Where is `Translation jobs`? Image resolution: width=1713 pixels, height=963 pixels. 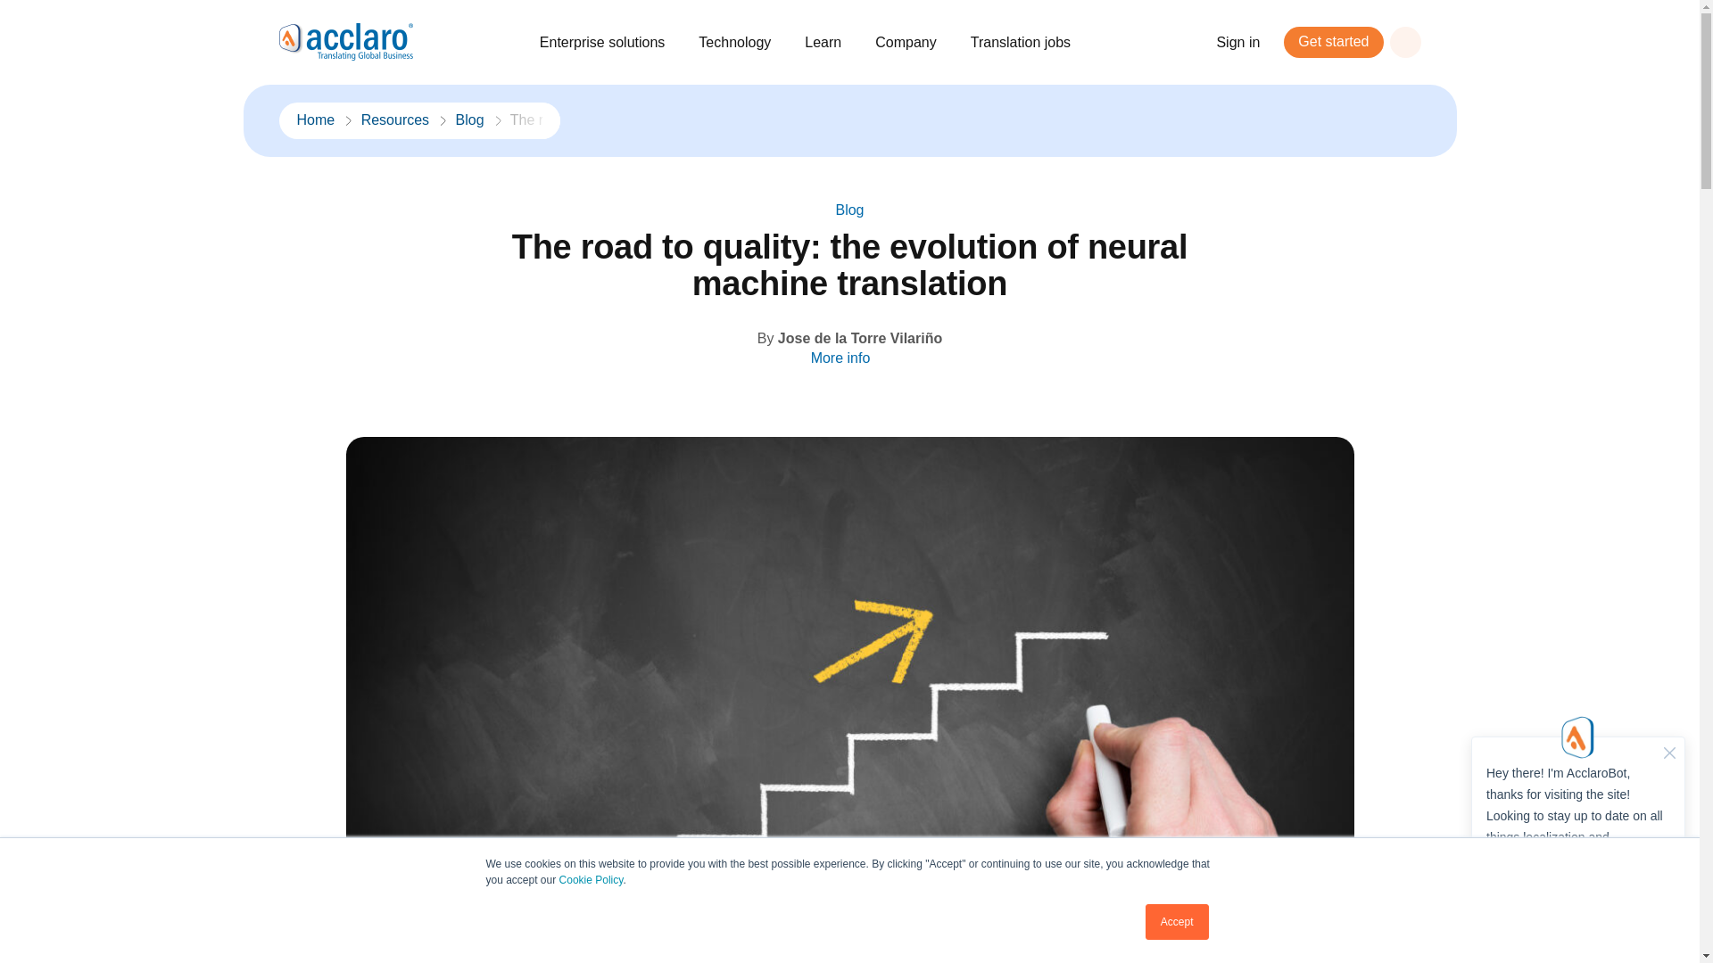
Translation jobs is located at coordinates (1030, 42).